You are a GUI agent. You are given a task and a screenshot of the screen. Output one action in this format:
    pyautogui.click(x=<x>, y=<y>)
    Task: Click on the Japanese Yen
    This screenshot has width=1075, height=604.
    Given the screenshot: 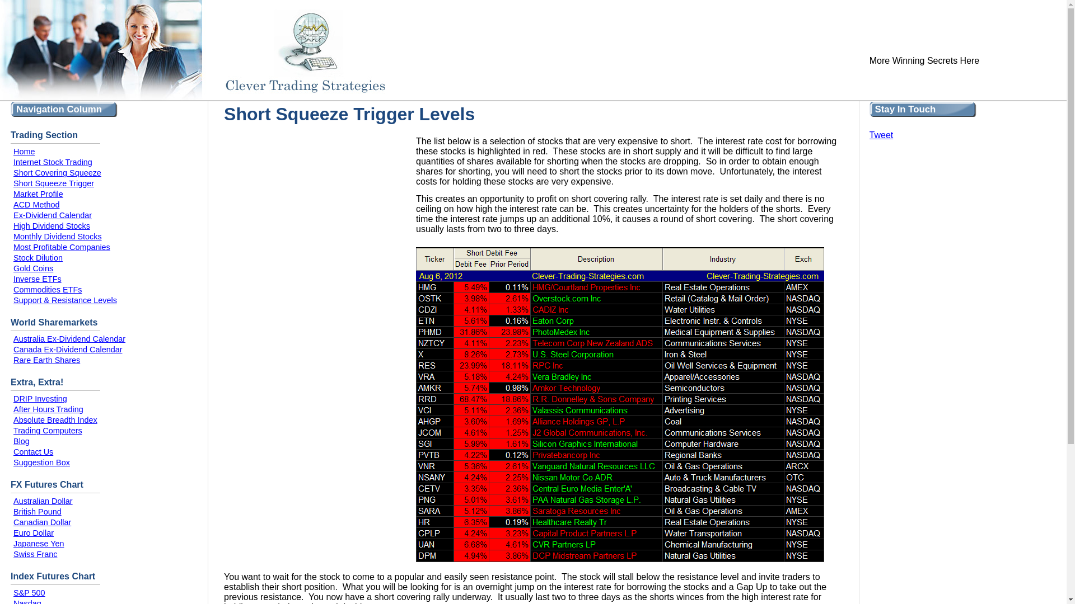 What is the action you would take?
    pyautogui.click(x=38, y=544)
    